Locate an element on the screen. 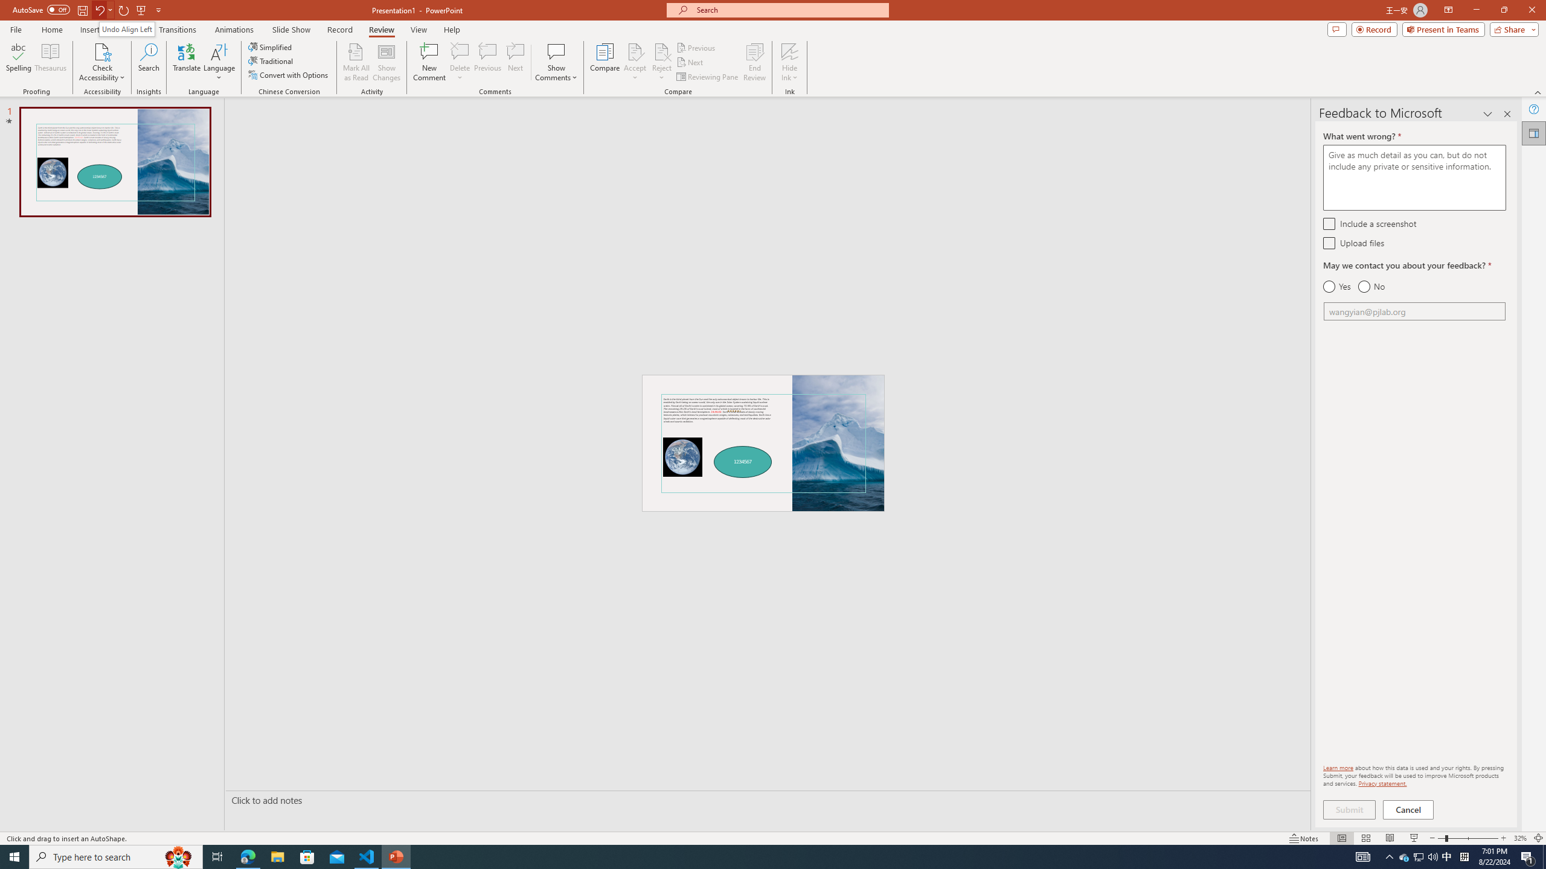 This screenshot has height=869, width=1546. Check Accessibility is located at coordinates (101, 51).